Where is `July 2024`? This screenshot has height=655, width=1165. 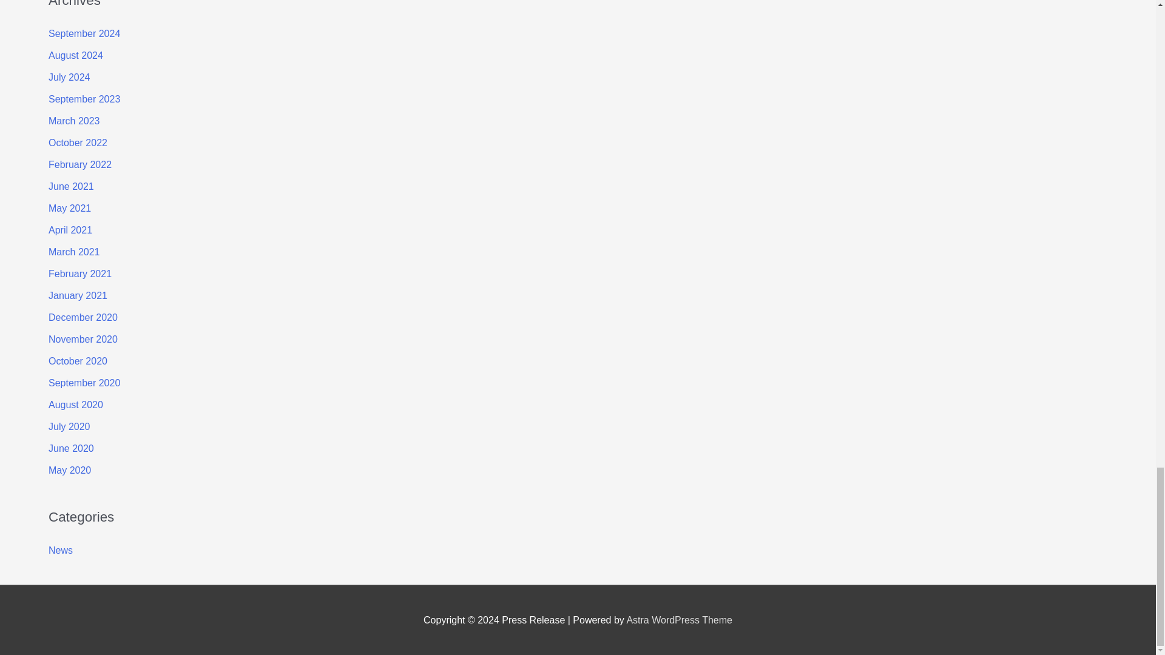
July 2024 is located at coordinates (69, 77).